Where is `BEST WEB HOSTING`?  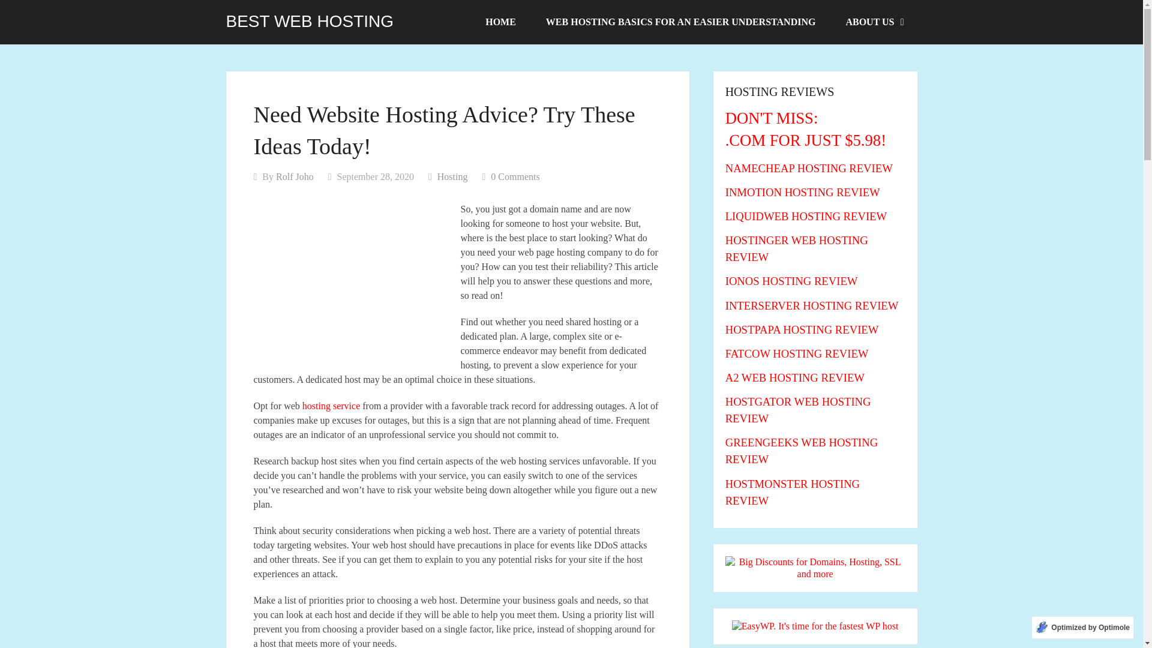
BEST WEB HOSTING is located at coordinates (310, 21).